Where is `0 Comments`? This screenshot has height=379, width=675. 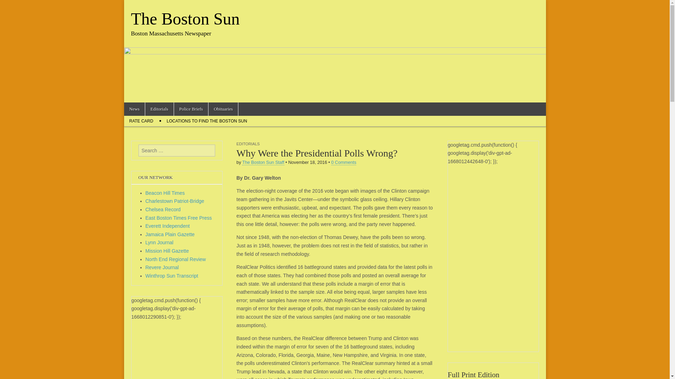 0 Comments is located at coordinates (344, 162).